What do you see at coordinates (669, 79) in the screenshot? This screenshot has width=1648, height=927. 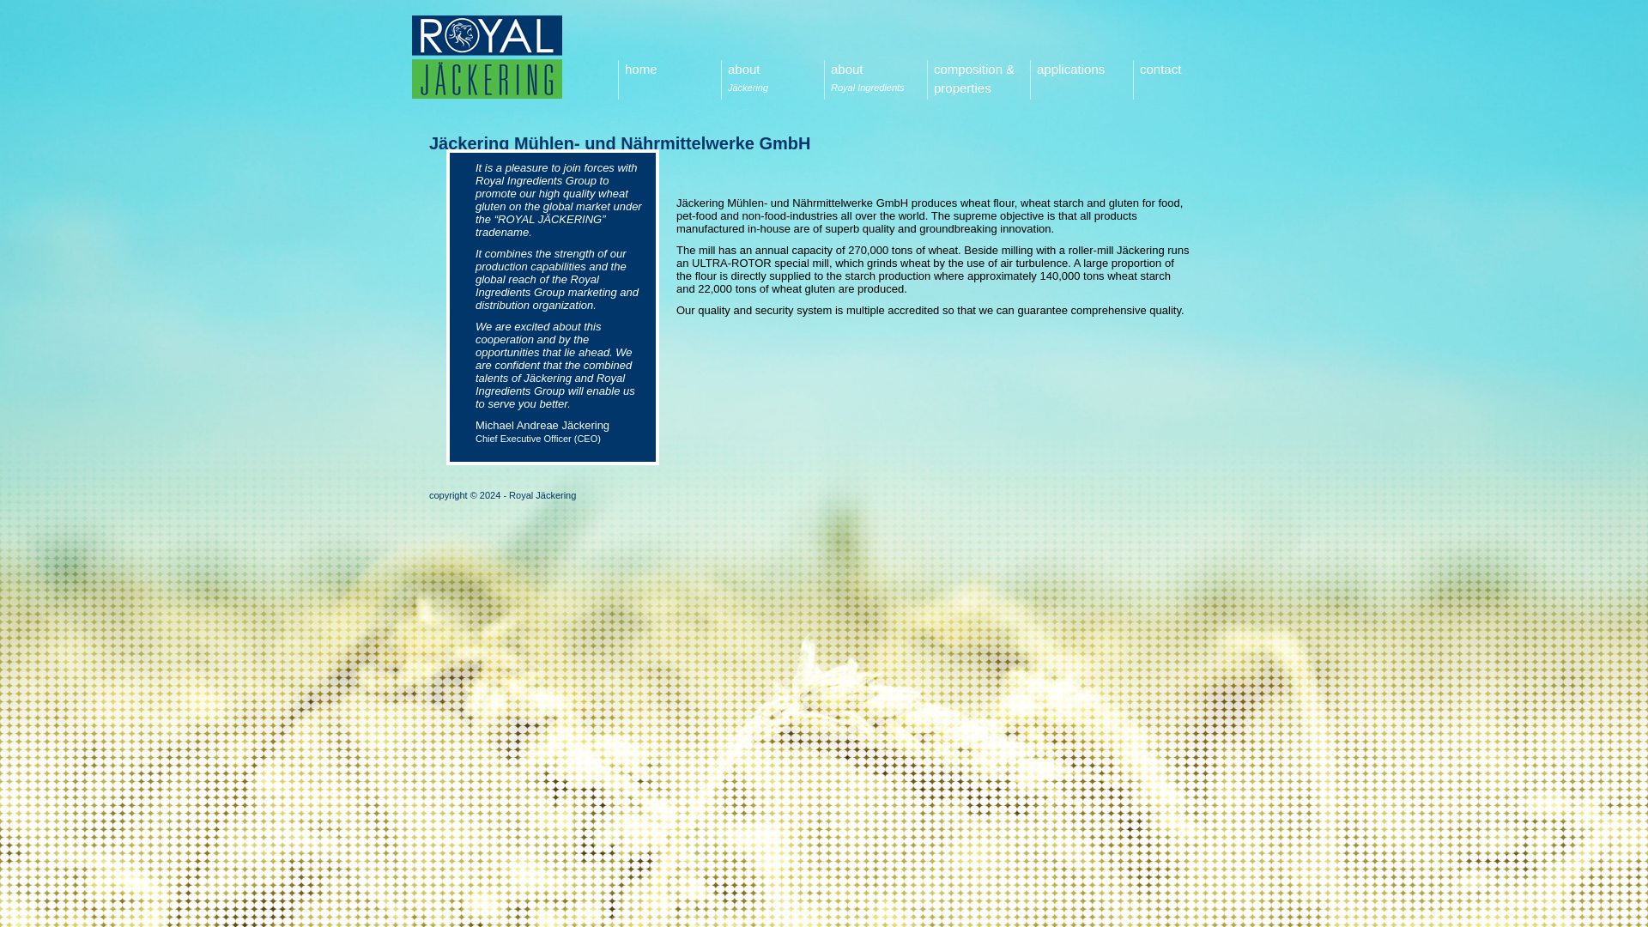 I see `home` at bounding box center [669, 79].